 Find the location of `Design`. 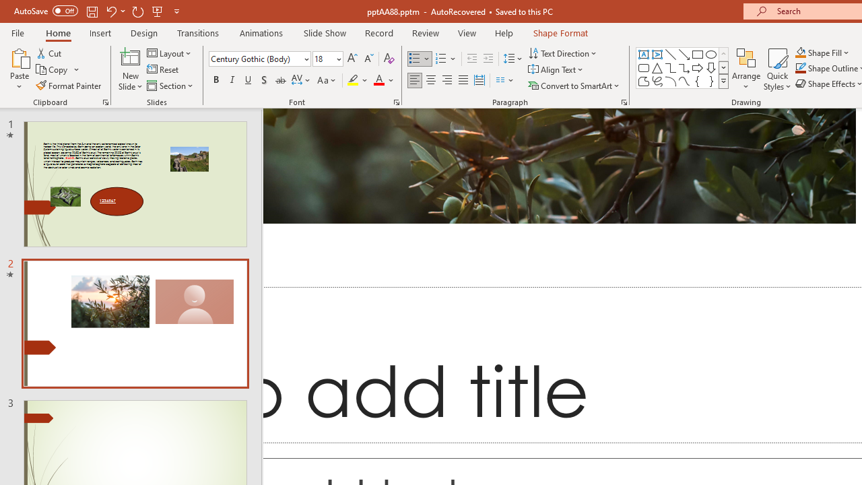

Design is located at coordinates (144, 32).